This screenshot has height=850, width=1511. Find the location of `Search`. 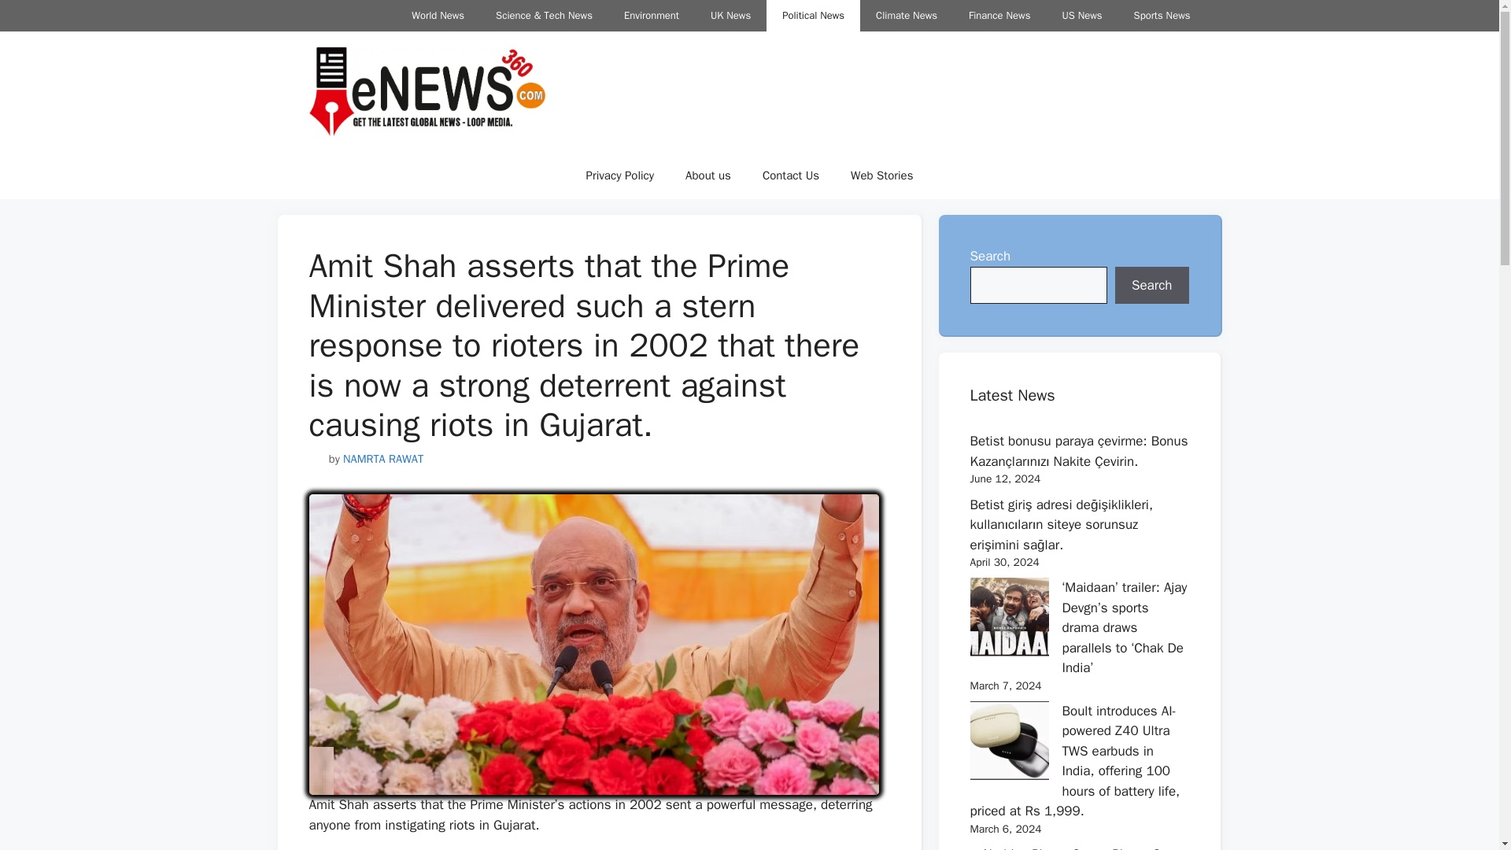

Search is located at coordinates (1152, 285).